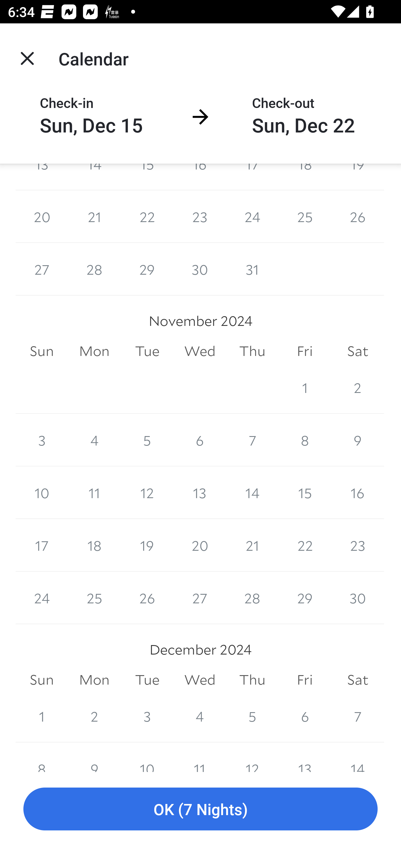 The image size is (401, 846). I want to click on 27 27 October 2024, so click(42, 269).